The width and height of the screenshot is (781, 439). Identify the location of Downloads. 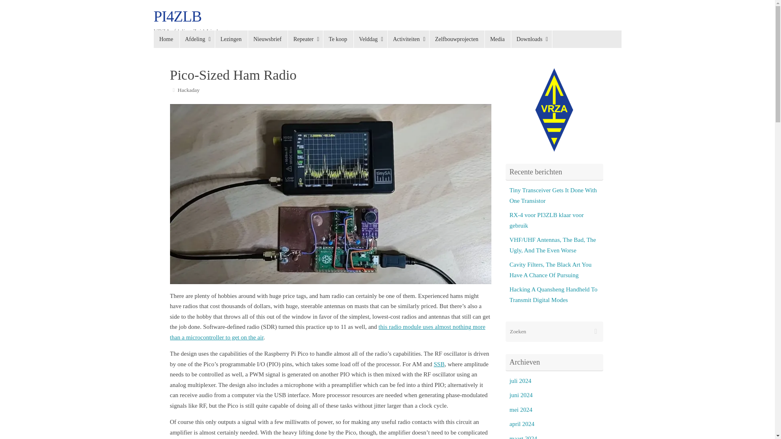
(531, 39).